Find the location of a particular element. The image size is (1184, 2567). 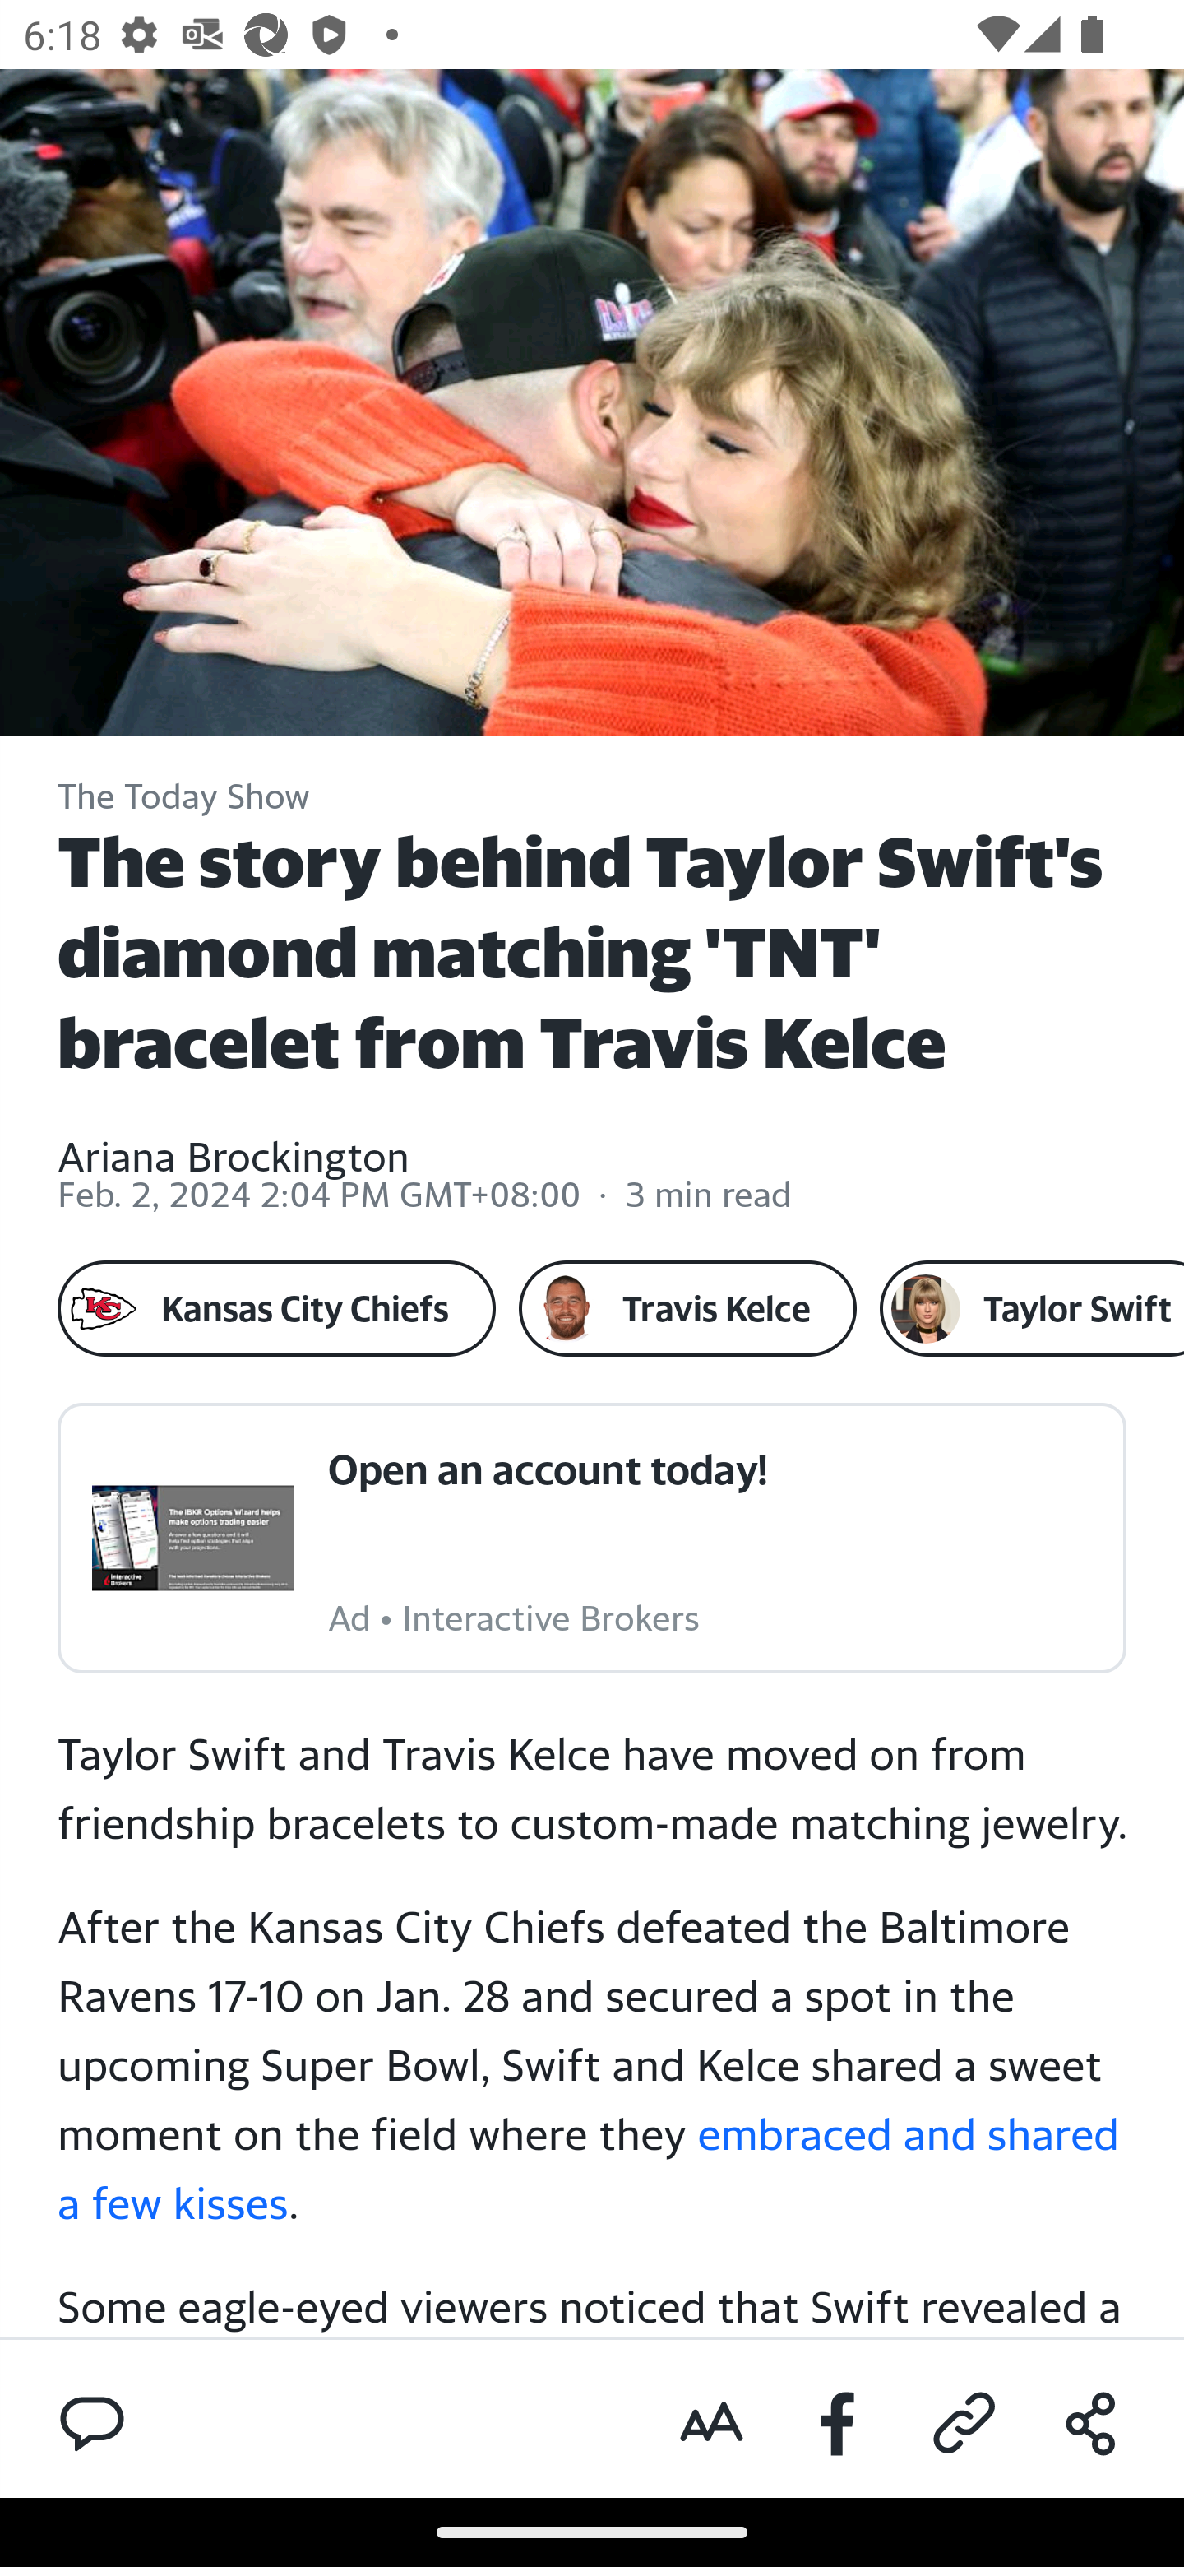

Copy link is located at coordinates (964, 2424).